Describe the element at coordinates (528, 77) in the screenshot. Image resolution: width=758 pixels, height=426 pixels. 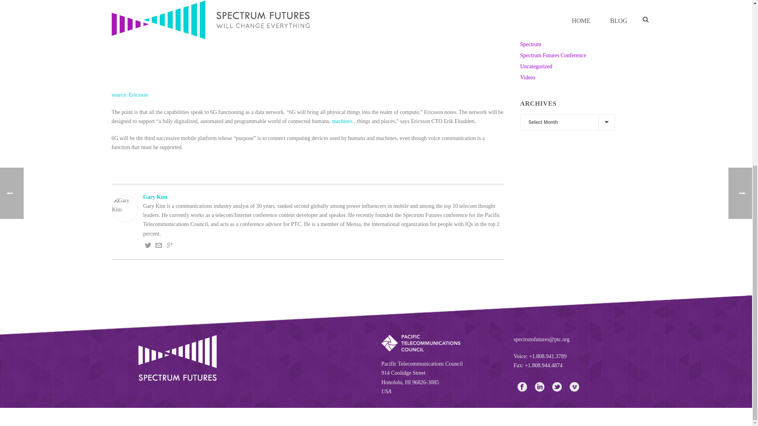
I see `Videos` at that location.